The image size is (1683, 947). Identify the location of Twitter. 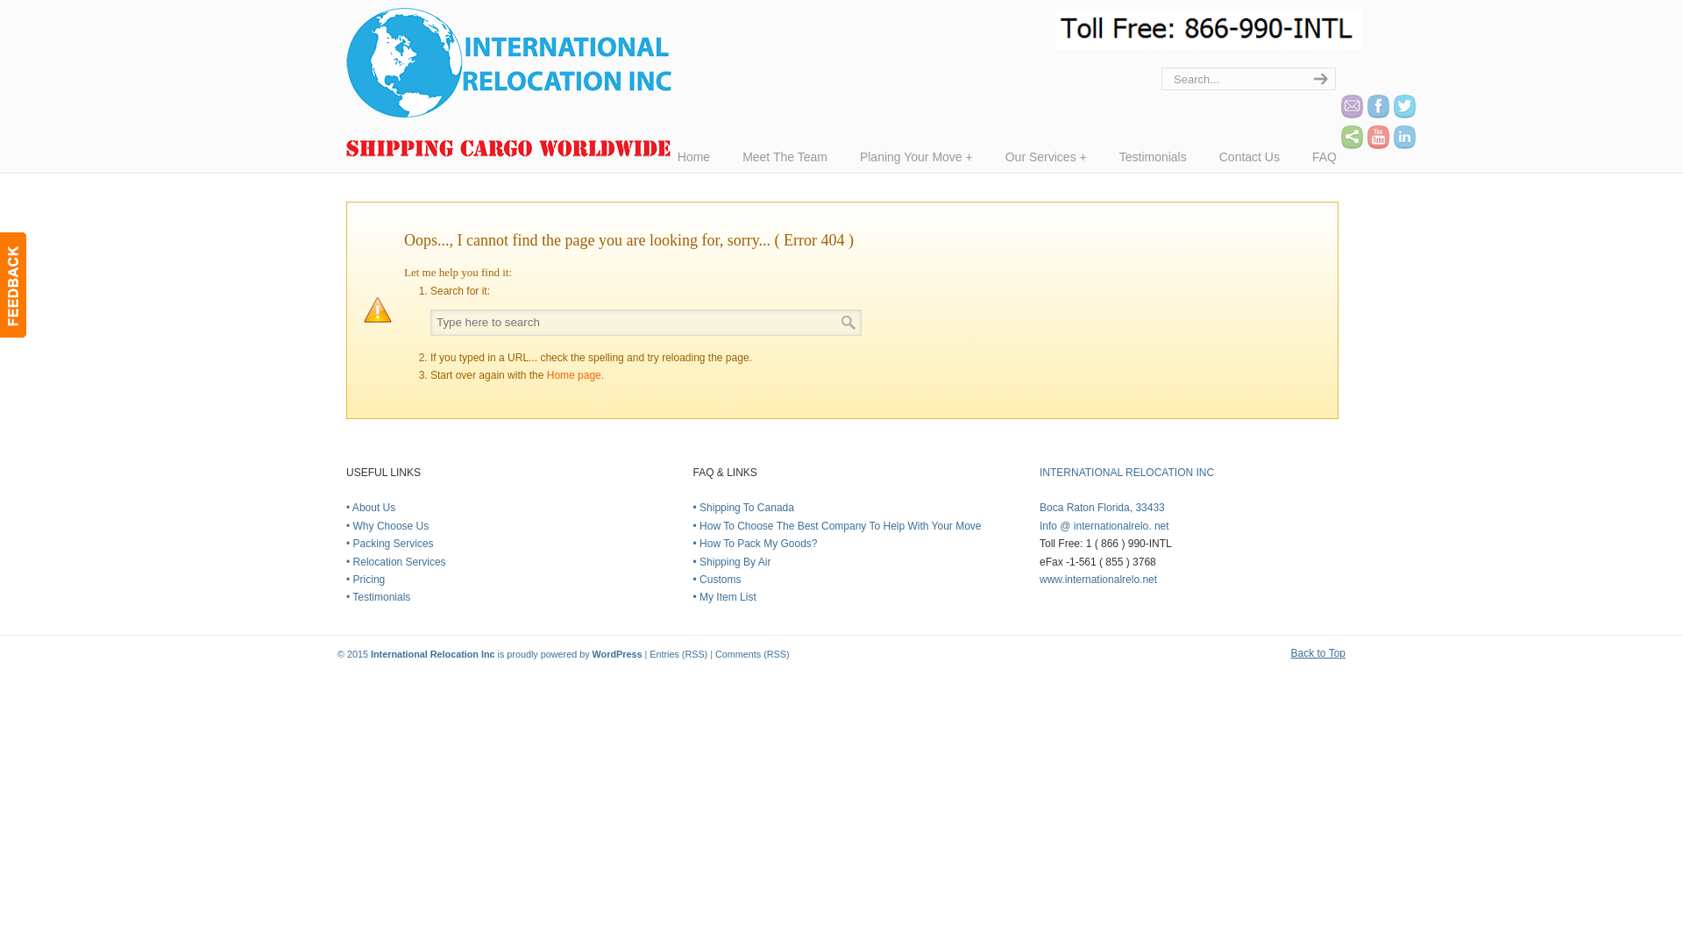
(1404, 107).